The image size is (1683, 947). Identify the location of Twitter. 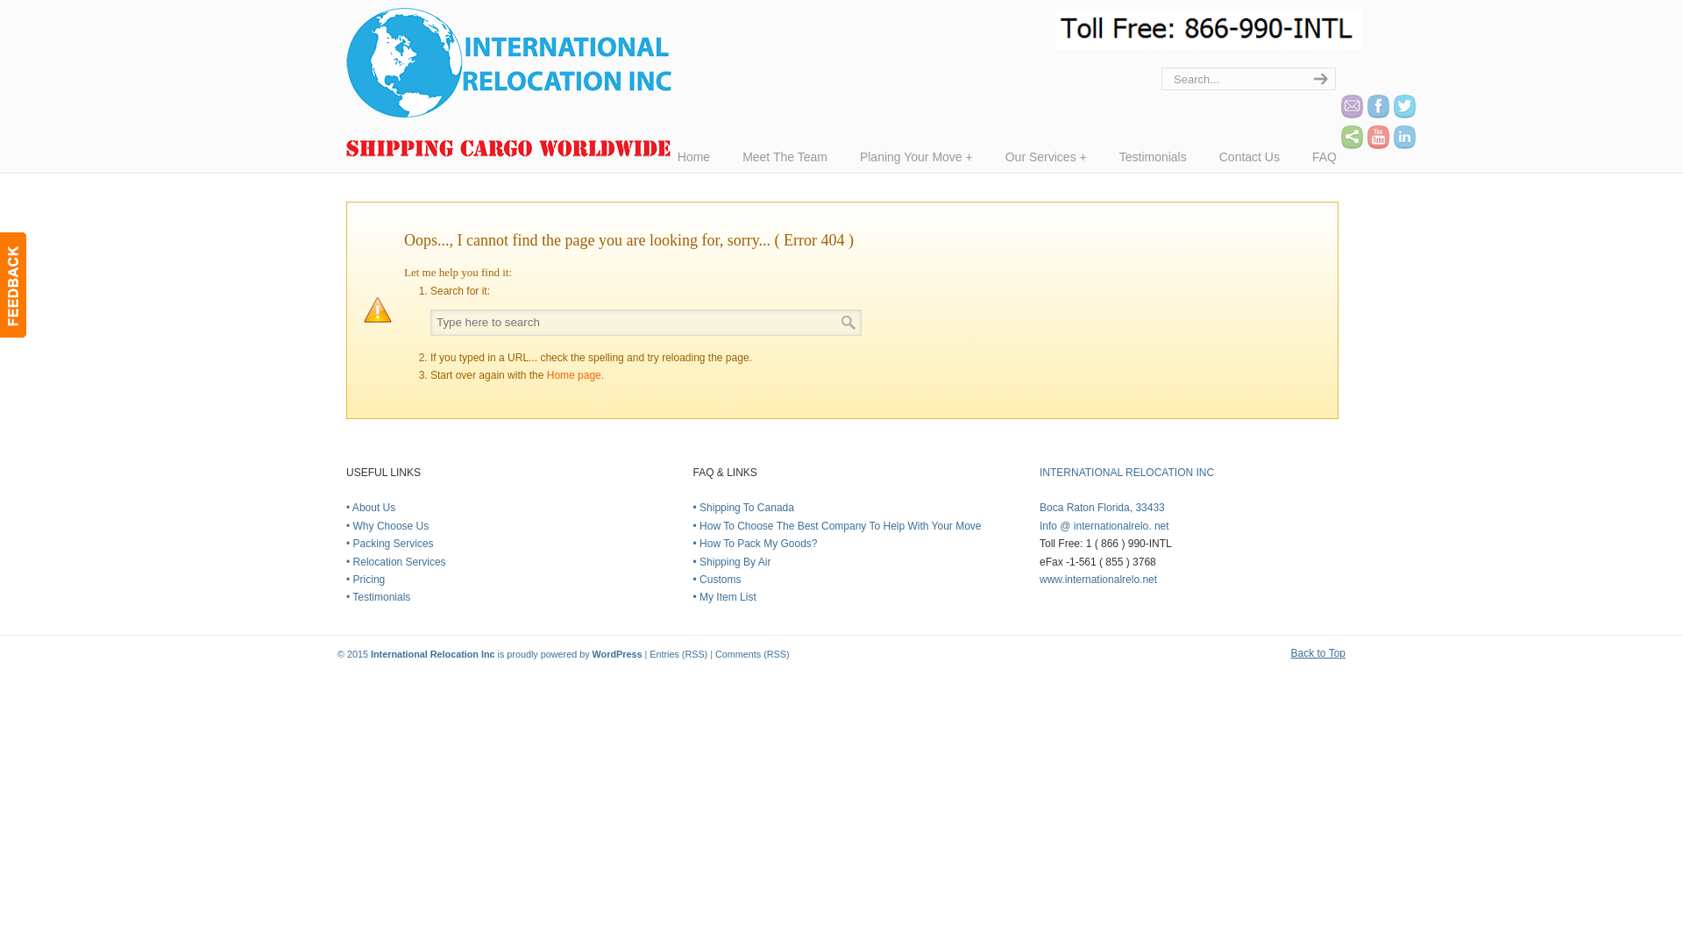
(1404, 107).